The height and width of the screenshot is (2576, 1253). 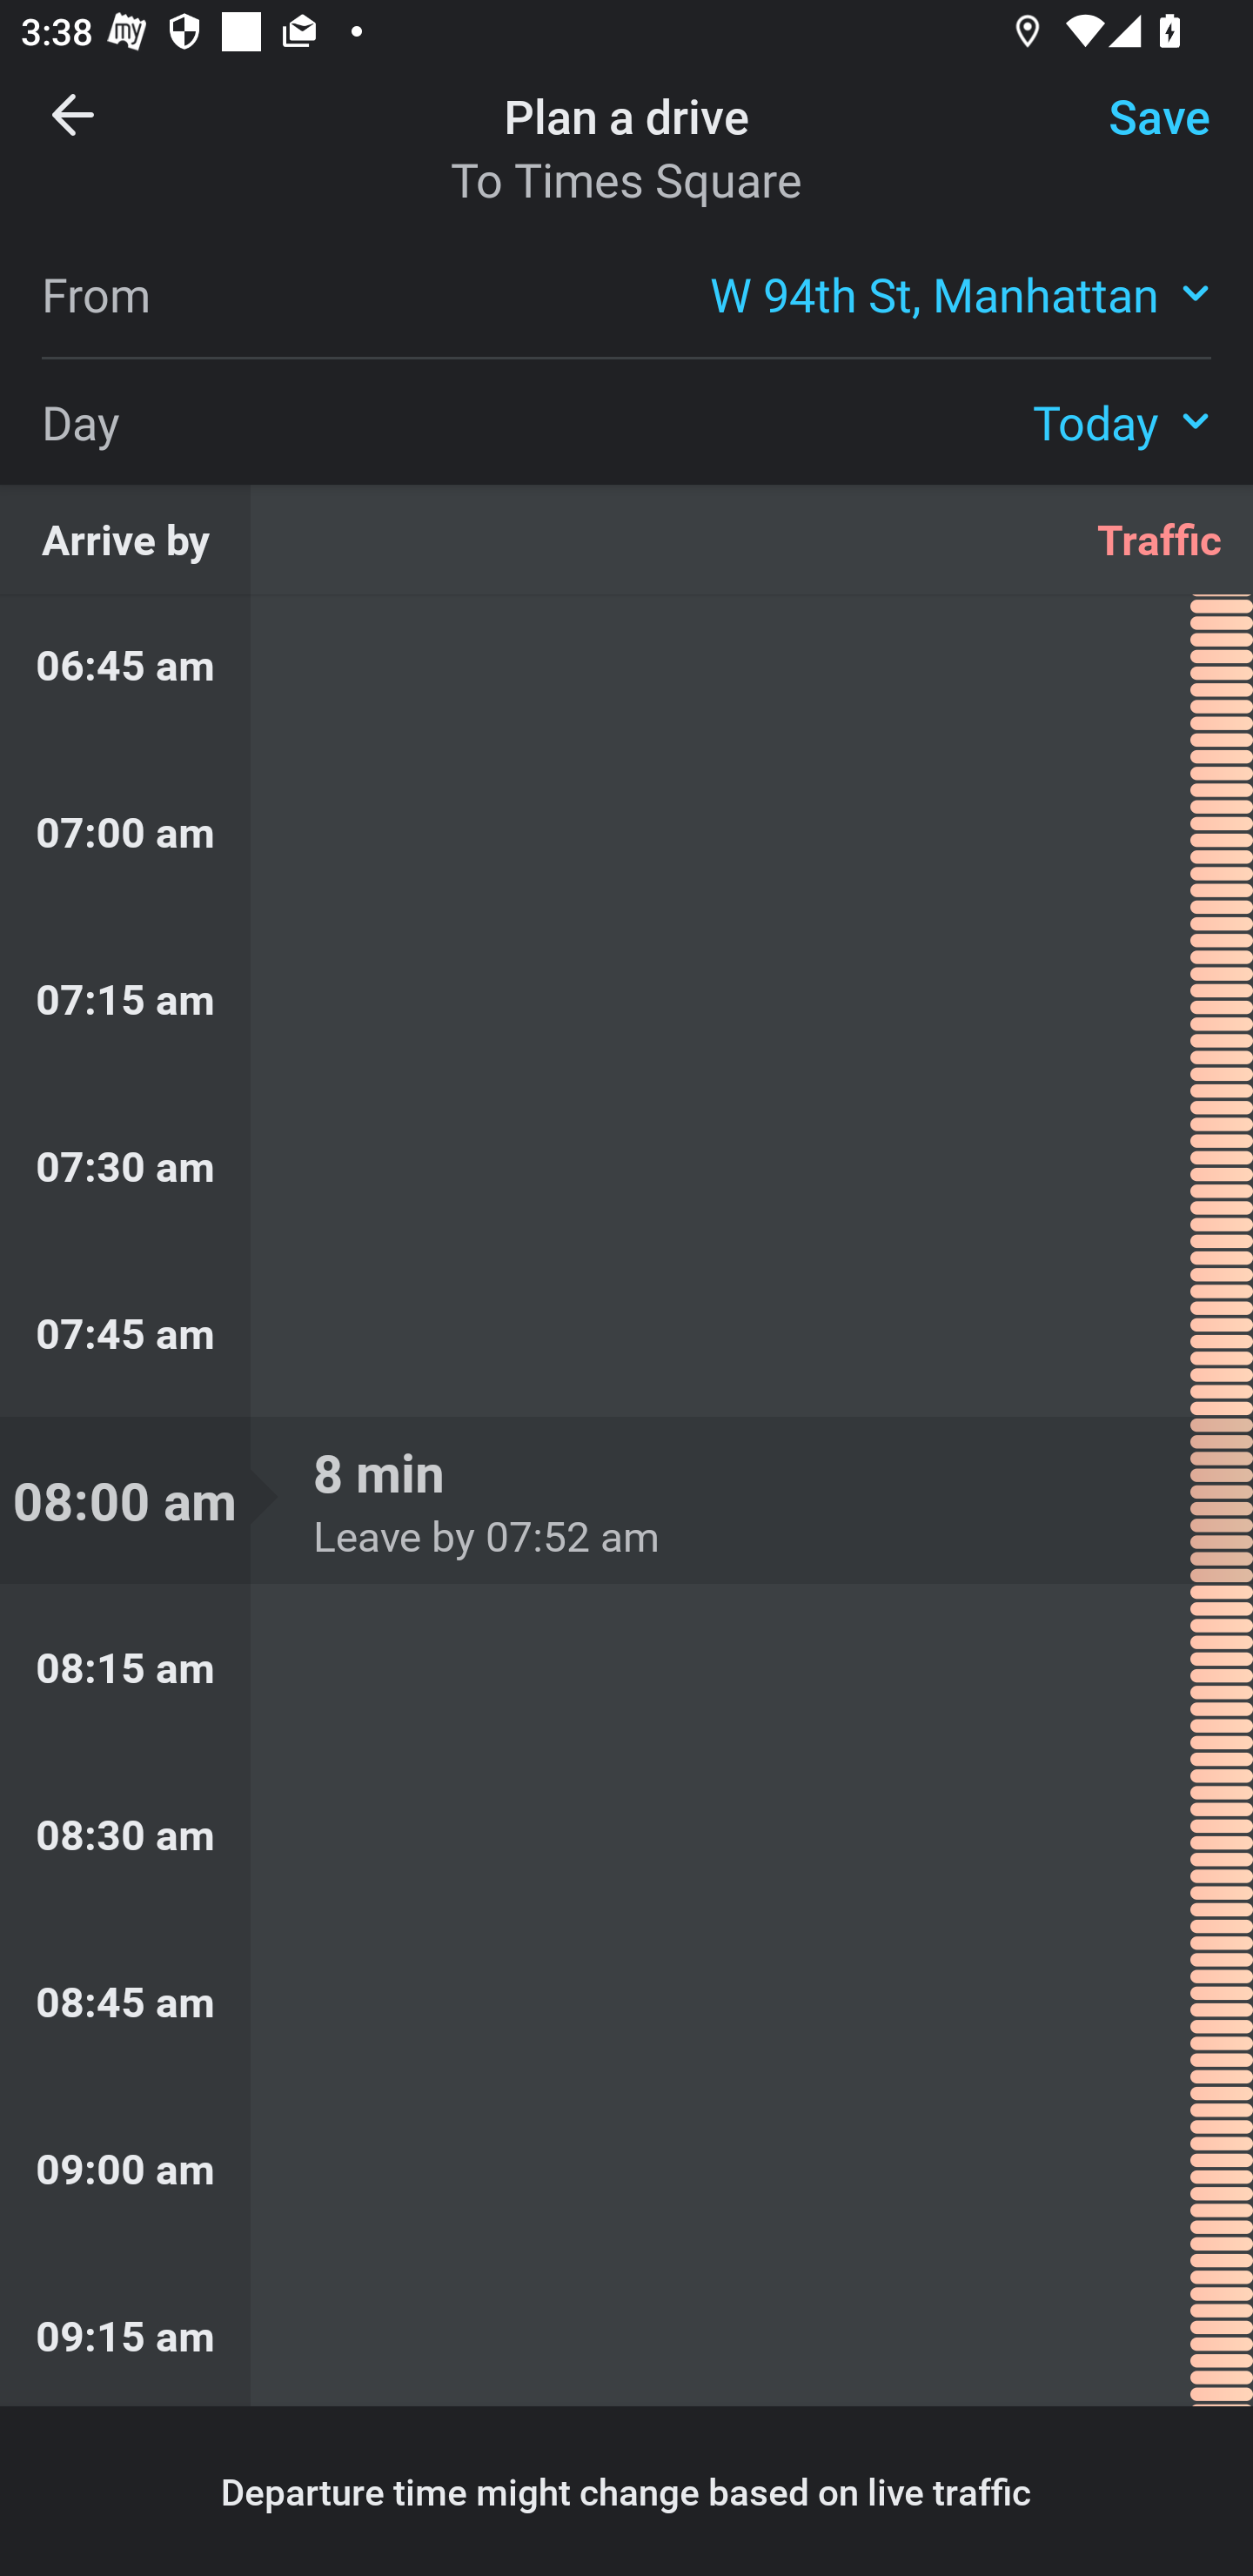 I want to click on 09:15 am, so click(x=626, y=2329).